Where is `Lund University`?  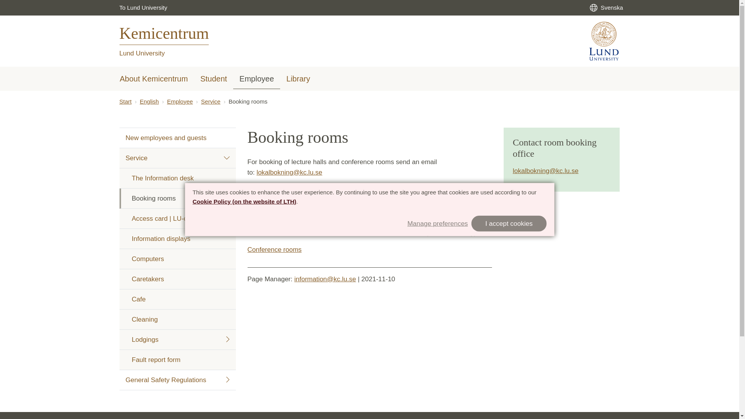 Lund University is located at coordinates (142, 53).